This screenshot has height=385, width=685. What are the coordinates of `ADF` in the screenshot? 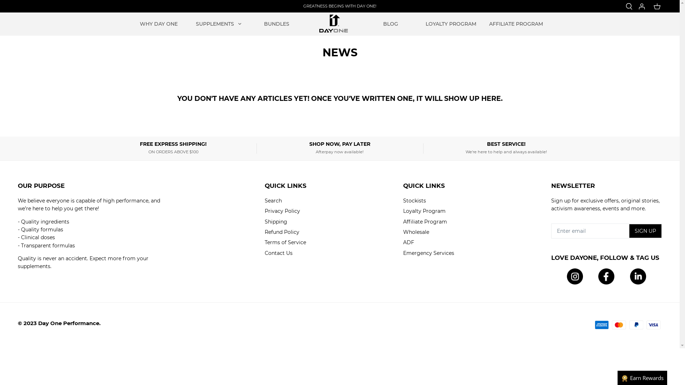 It's located at (409, 242).